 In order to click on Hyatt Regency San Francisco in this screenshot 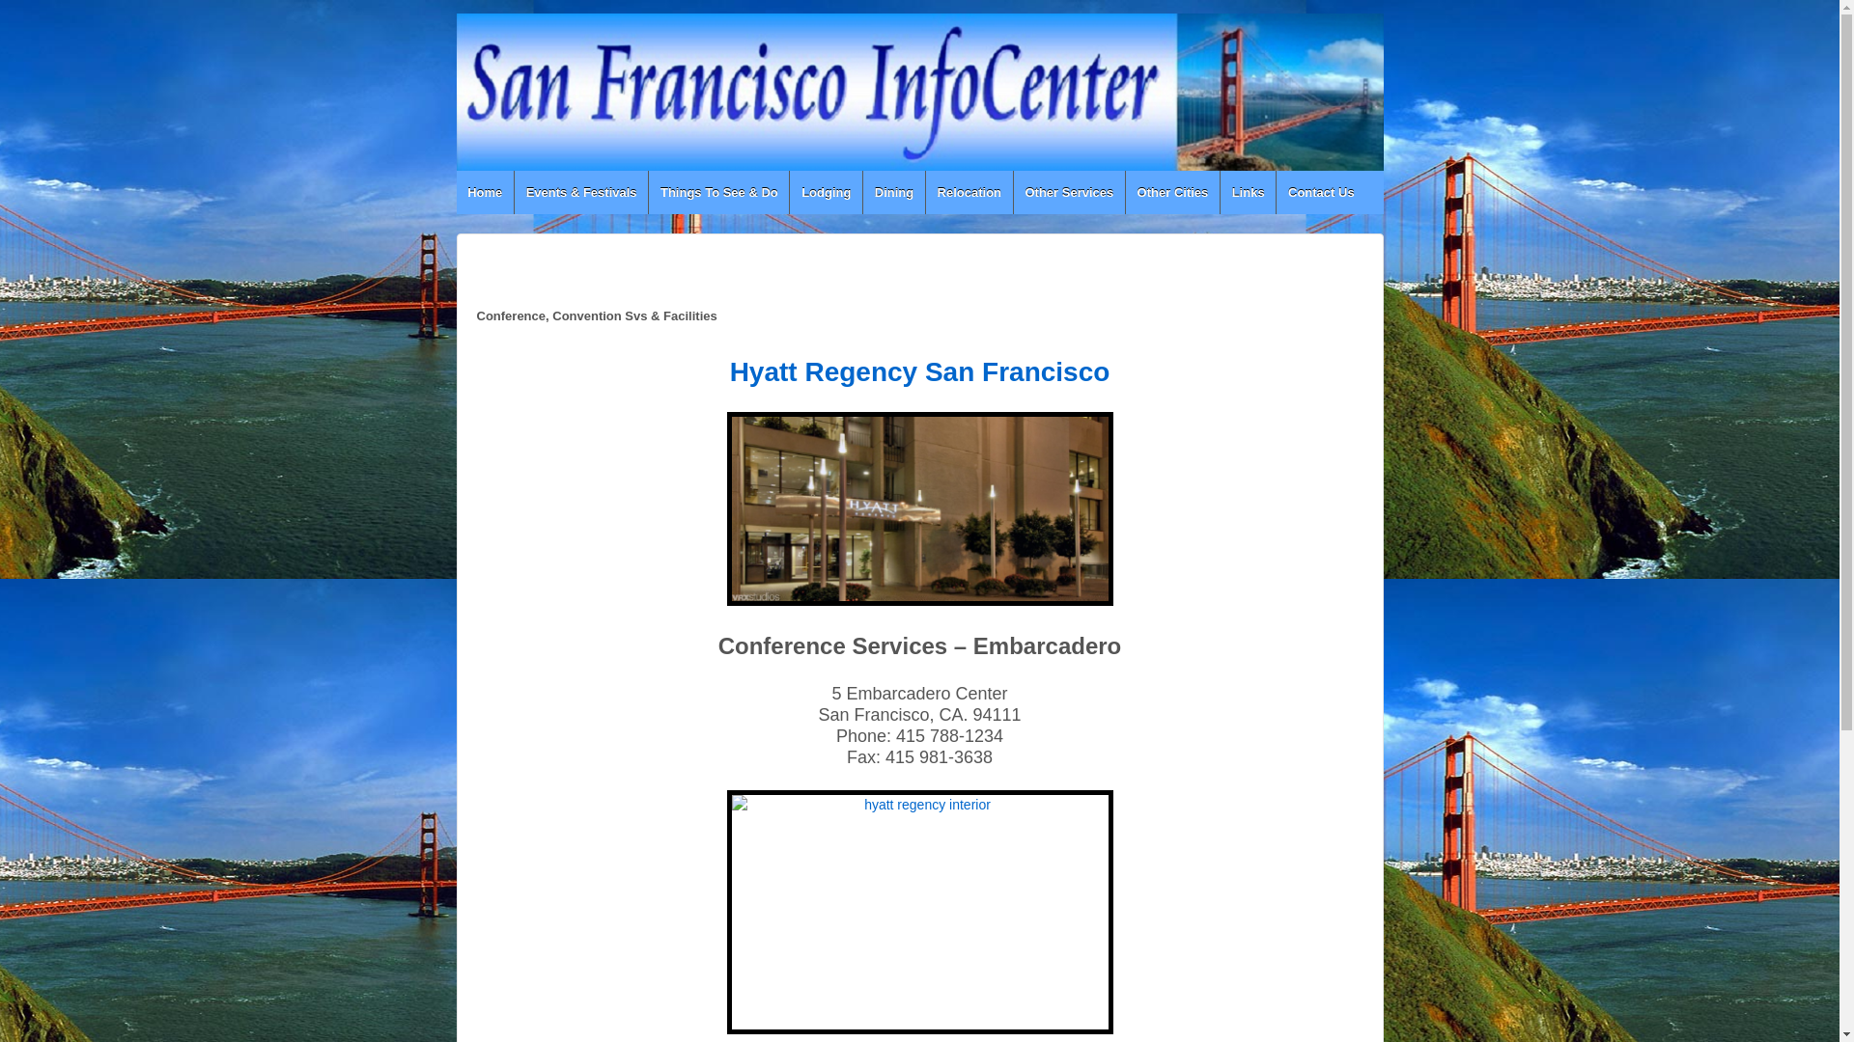, I will do `click(920, 369)`.